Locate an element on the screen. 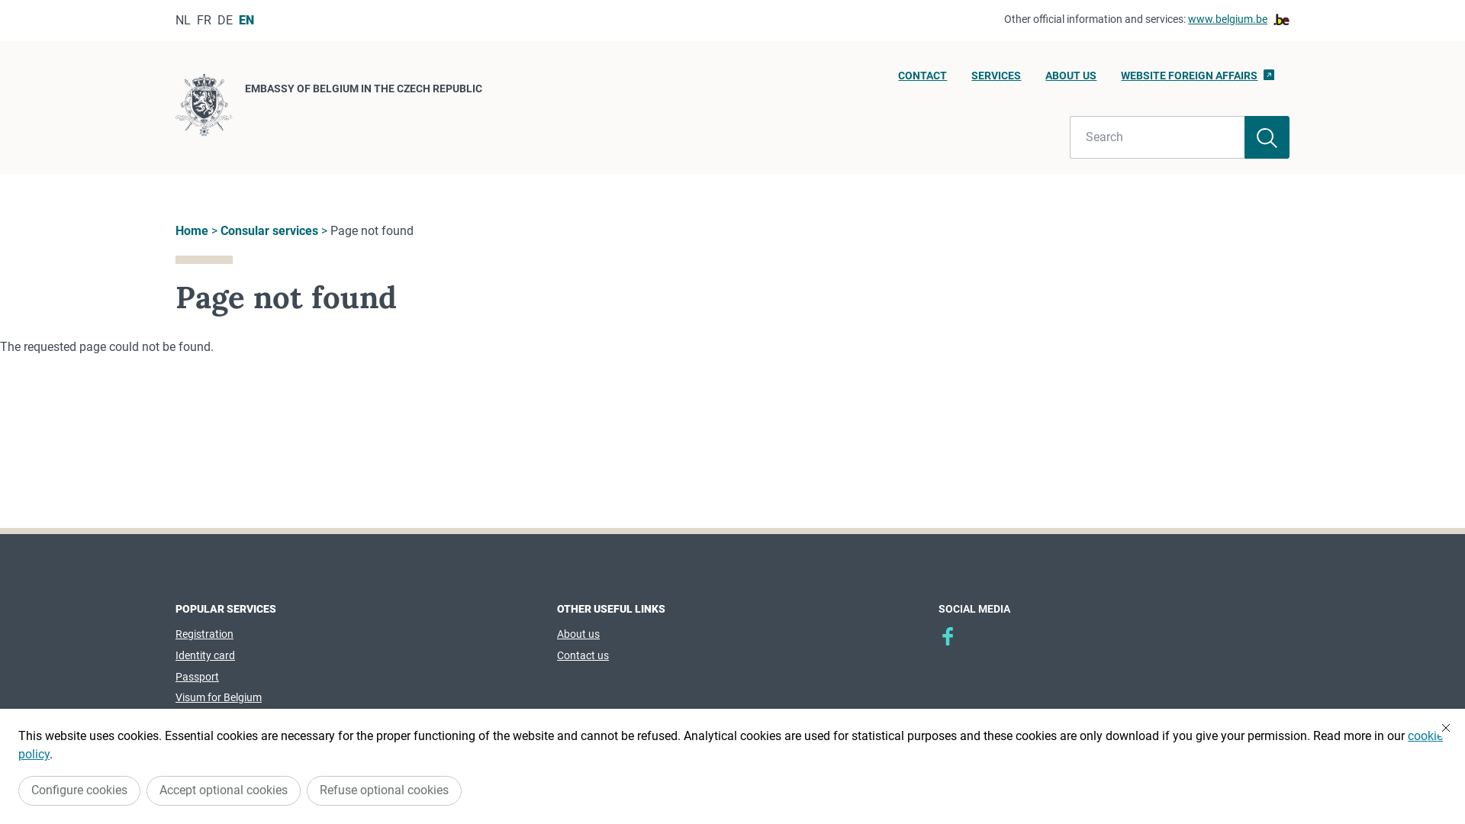  DE is located at coordinates (225, 20).